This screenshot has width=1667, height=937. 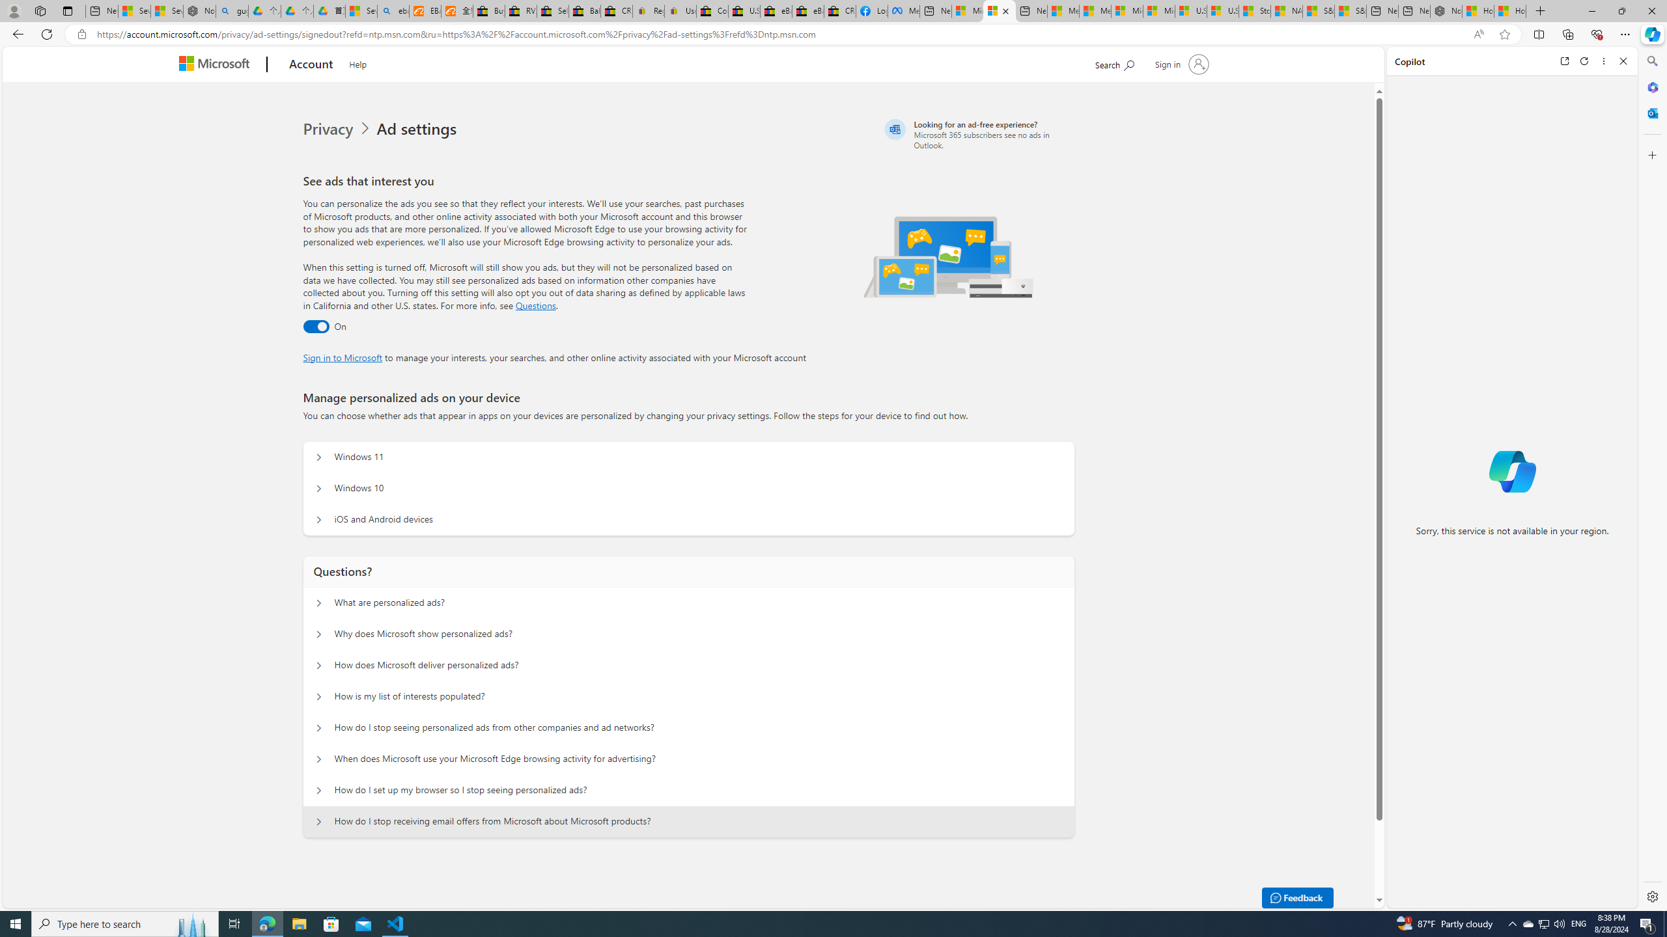 I want to click on Privacy, so click(x=339, y=129).